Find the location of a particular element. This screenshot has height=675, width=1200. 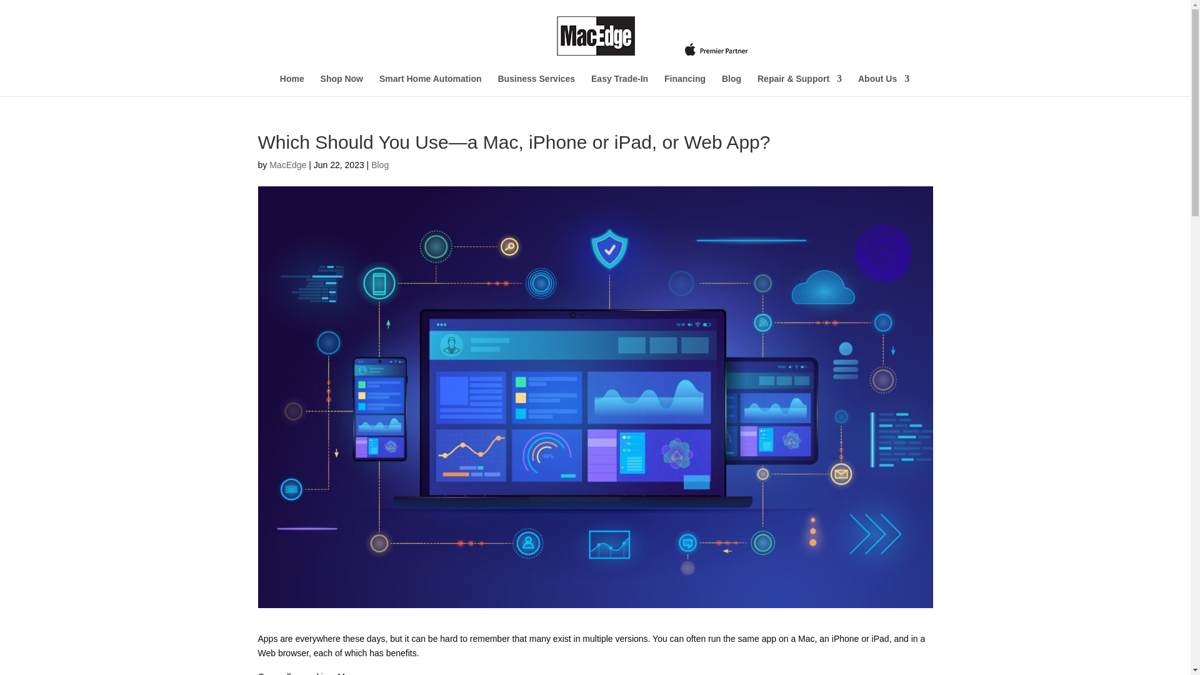

MacEdge is located at coordinates (287, 165).